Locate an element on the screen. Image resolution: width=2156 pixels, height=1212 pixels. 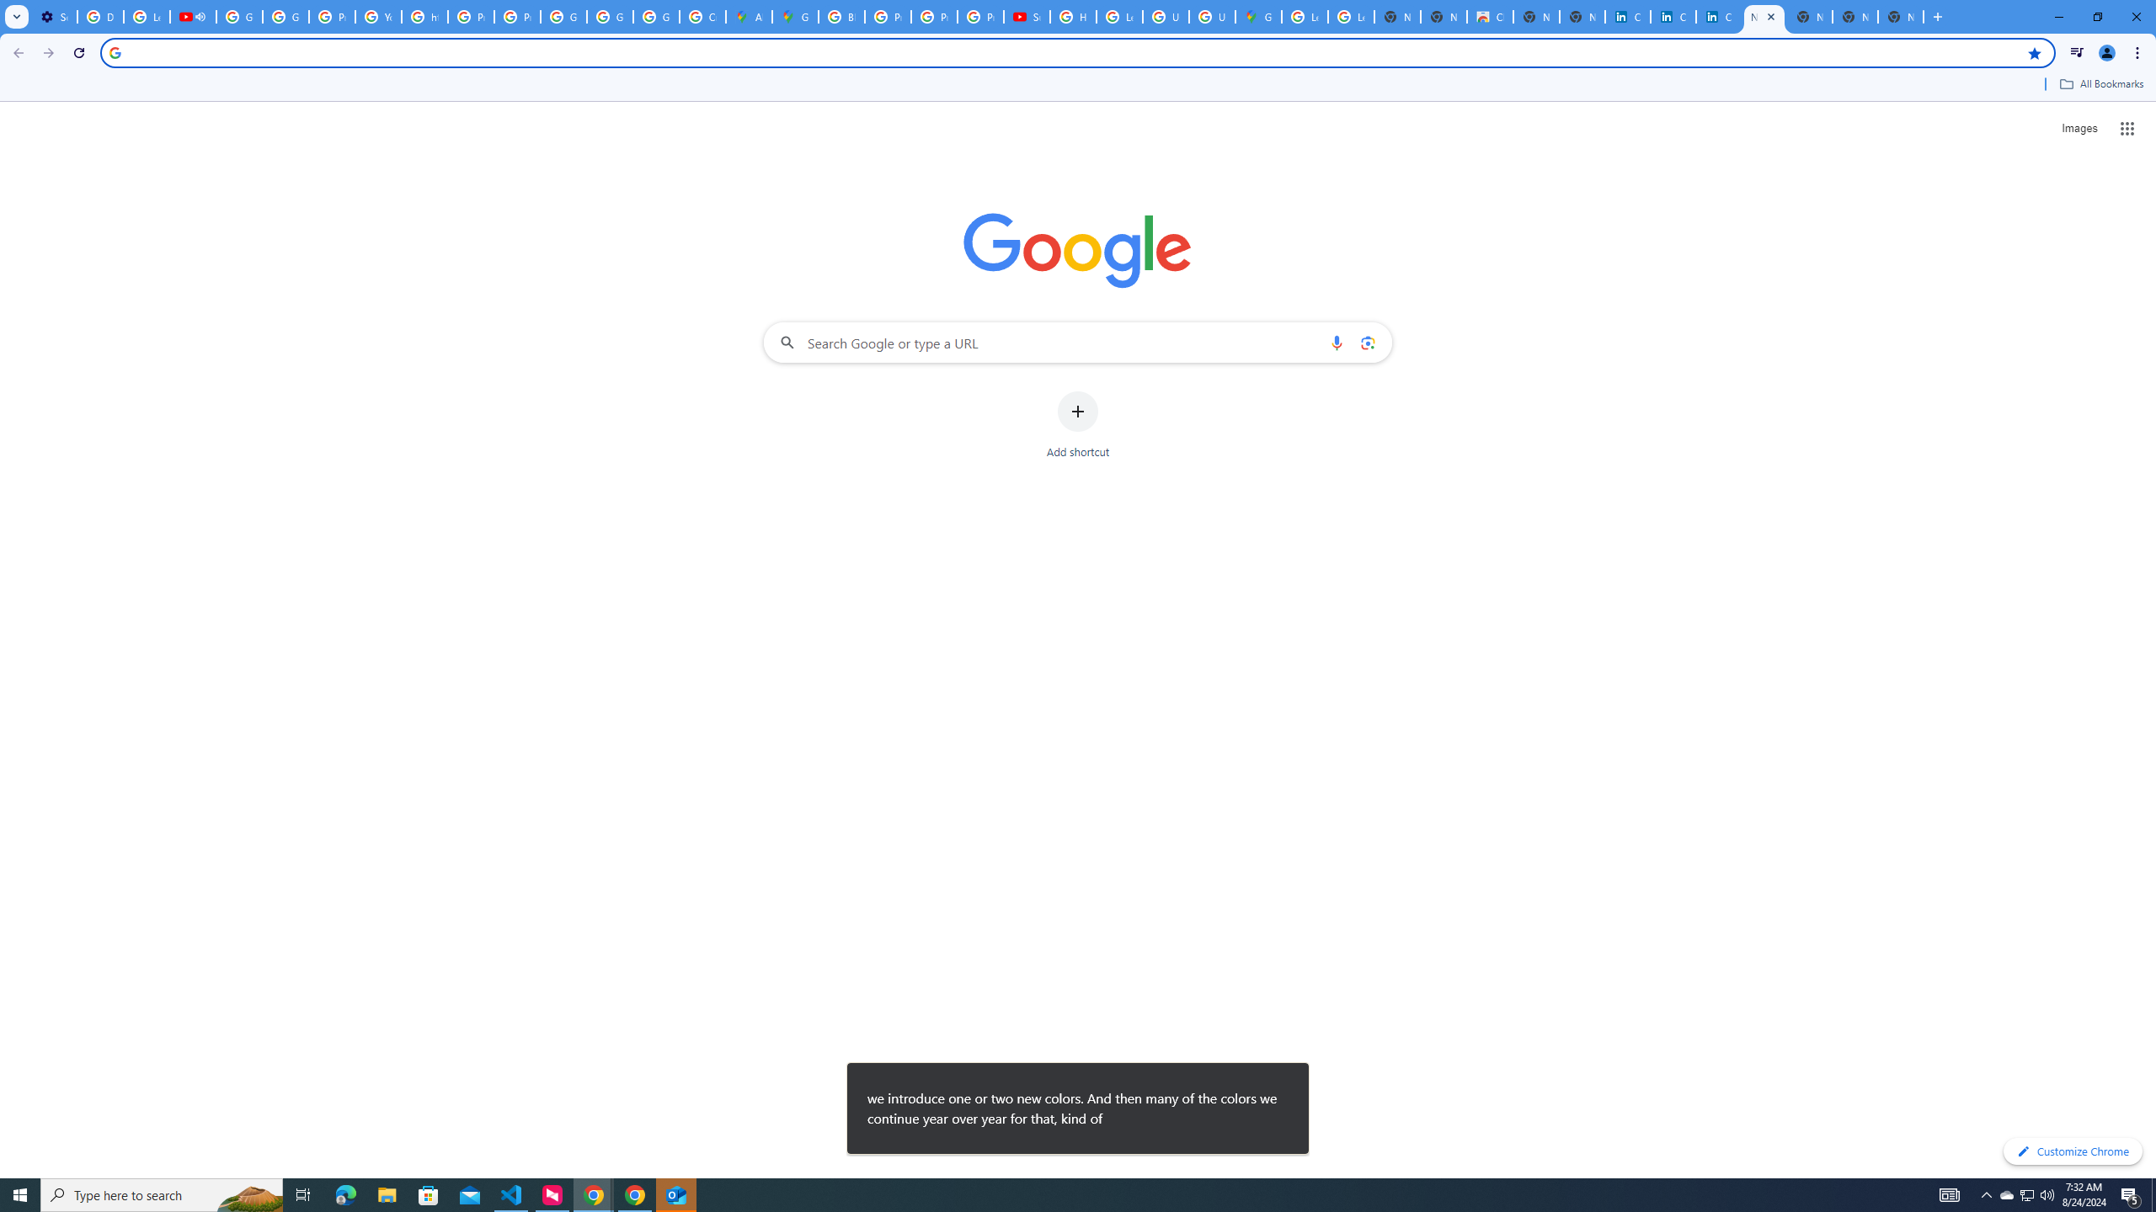
Privacy Help Center - Policies Help is located at coordinates (888, 17).